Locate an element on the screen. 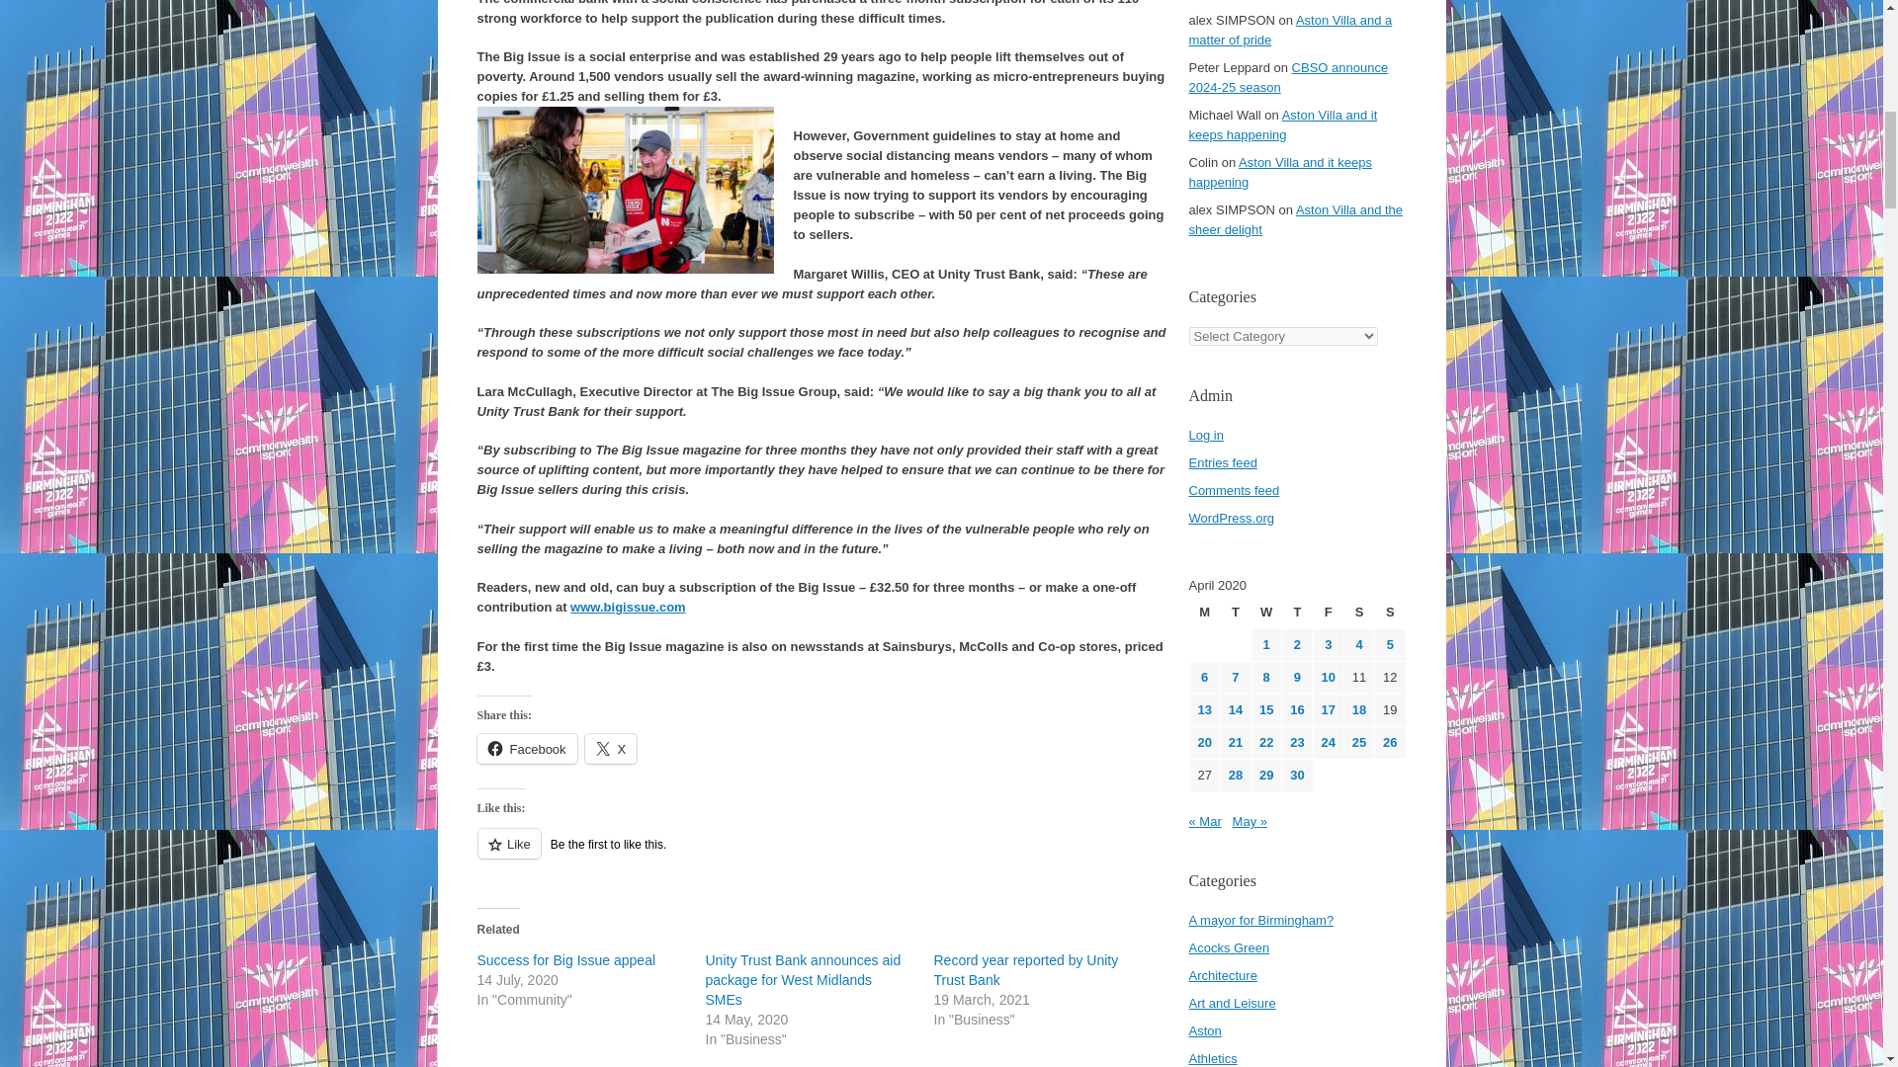 The width and height of the screenshot is (1898, 1067). Click to share on Facebook is located at coordinates (526, 749).